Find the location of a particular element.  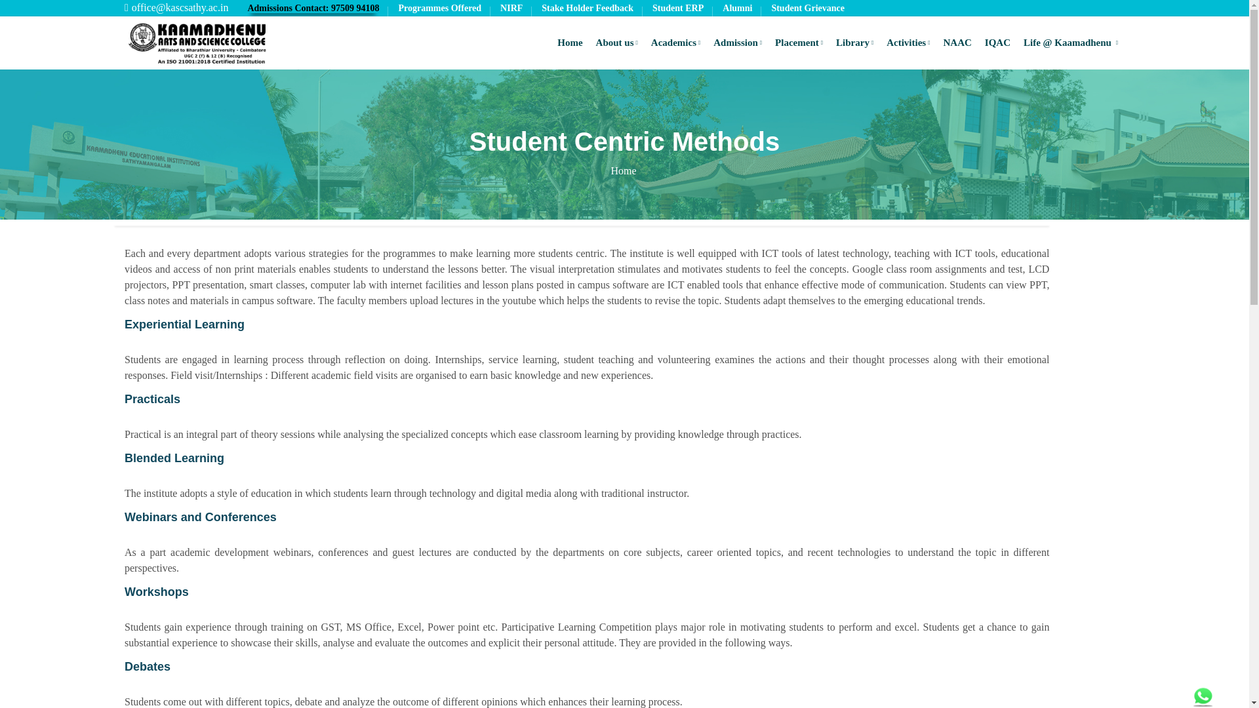

Student Grievance is located at coordinates (808, 8).